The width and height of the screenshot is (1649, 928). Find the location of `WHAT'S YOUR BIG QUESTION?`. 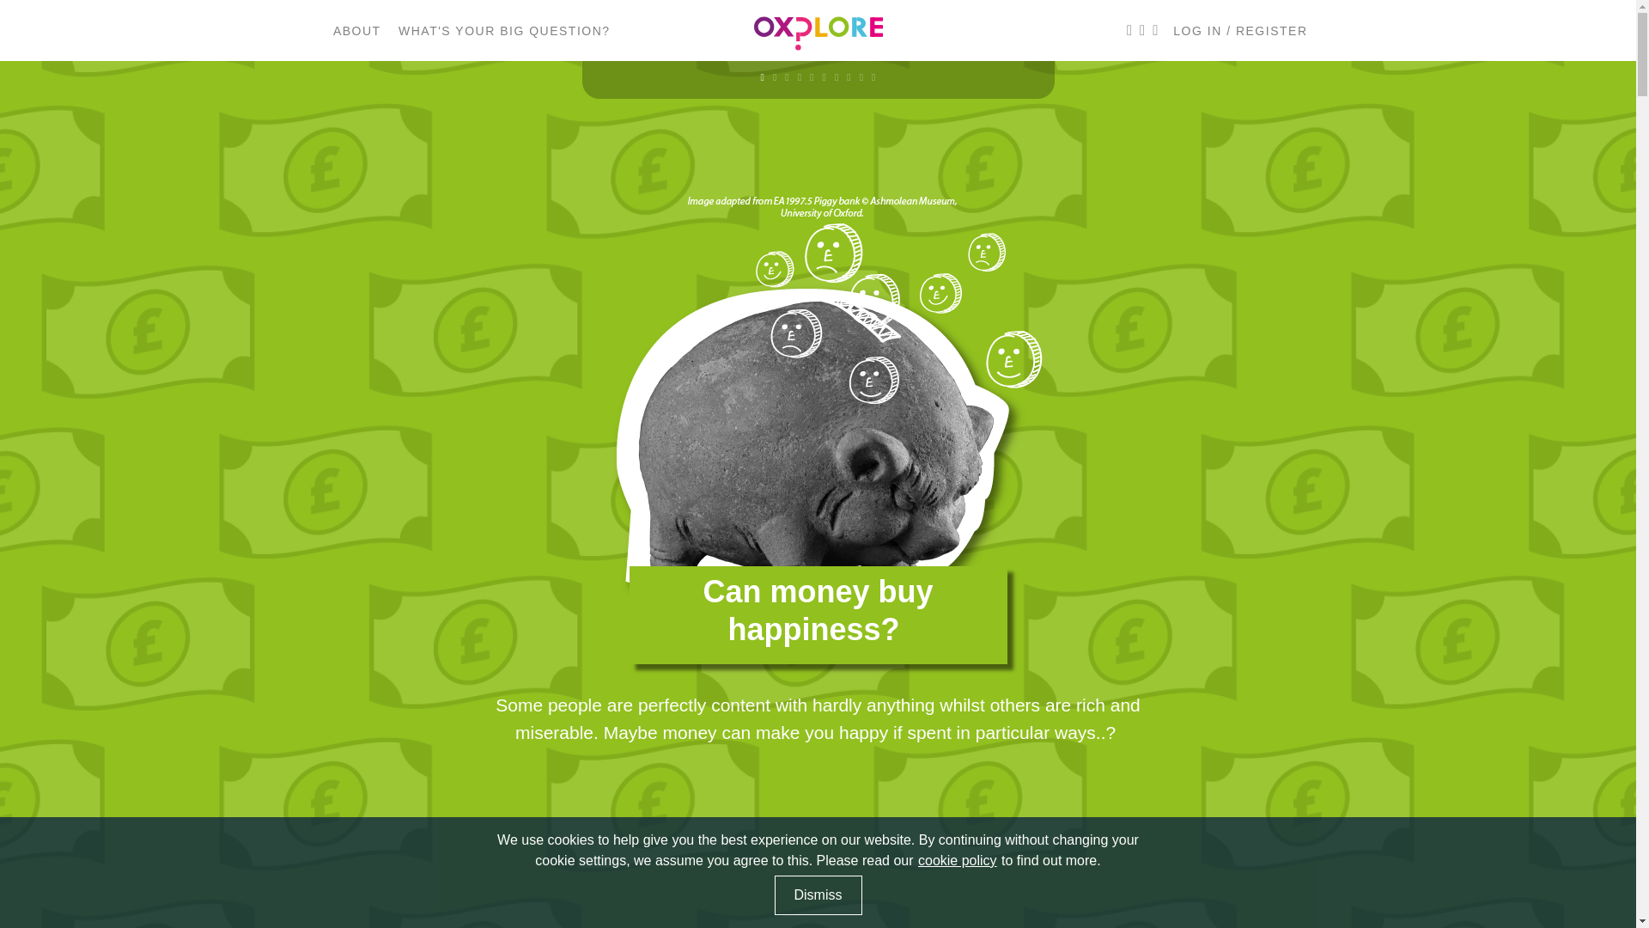

WHAT'S YOUR BIG QUESTION? is located at coordinates (504, 31).